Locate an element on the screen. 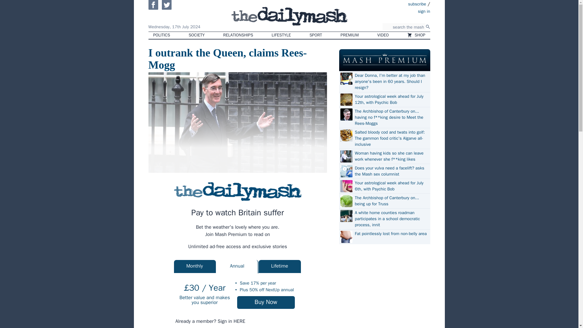 This screenshot has height=328, width=583. SOCIETY is located at coordinates (196, 35).